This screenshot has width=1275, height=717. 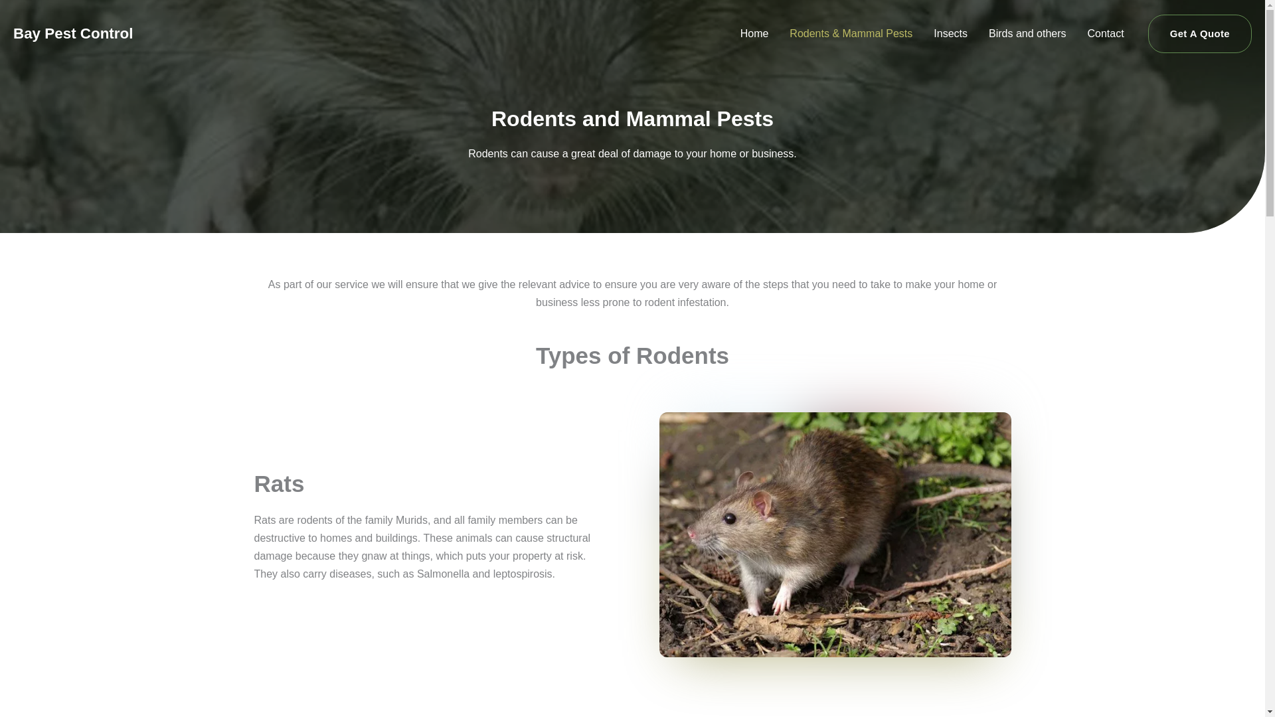 I want to click on Insects, so click(x=950, y=34).